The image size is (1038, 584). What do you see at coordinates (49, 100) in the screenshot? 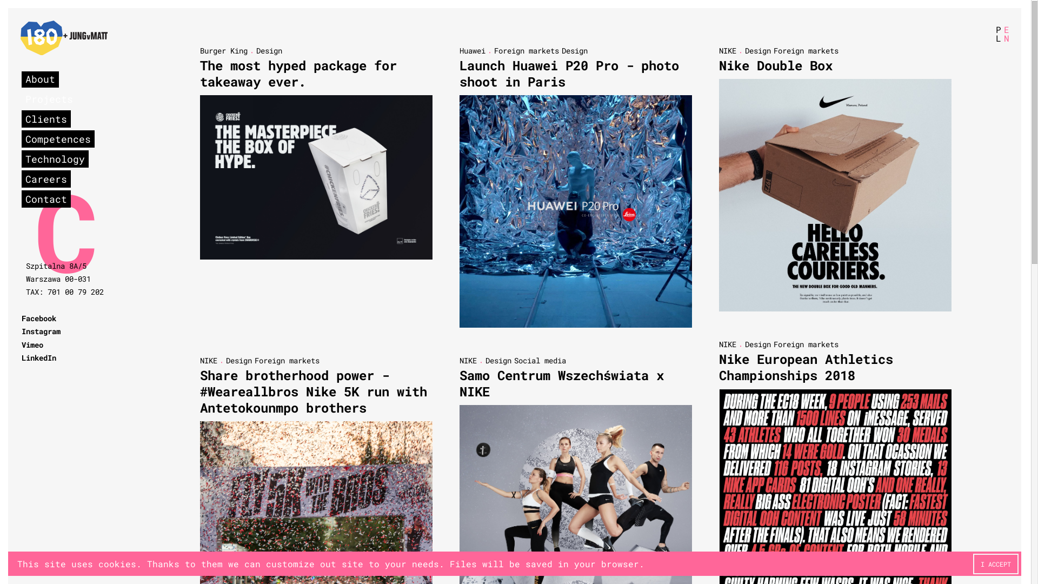
I see `Projects` at bounding box center [49, 100].